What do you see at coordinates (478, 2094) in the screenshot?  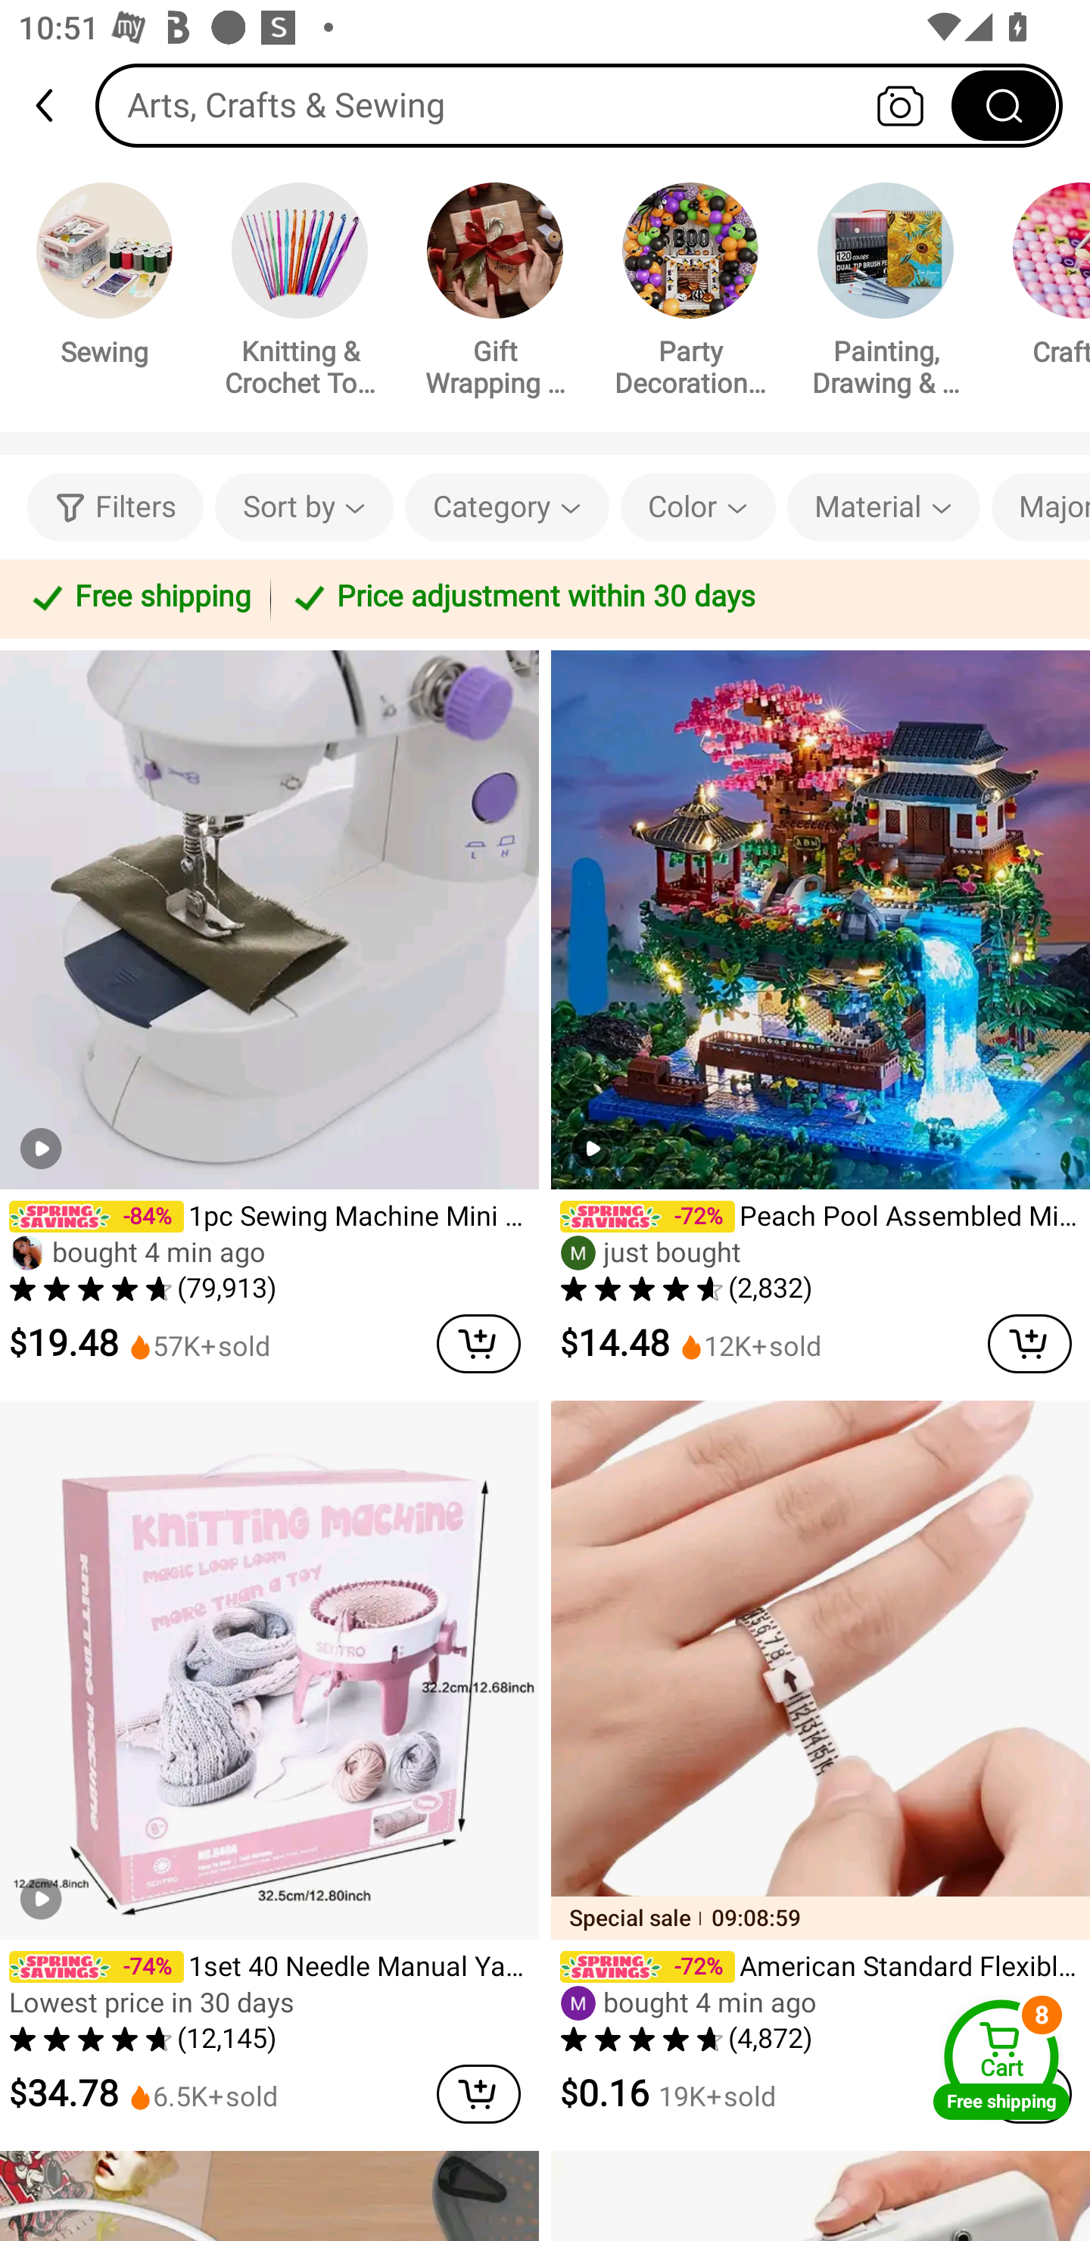 I see `cart delete` at bounding box center [478, 2094].